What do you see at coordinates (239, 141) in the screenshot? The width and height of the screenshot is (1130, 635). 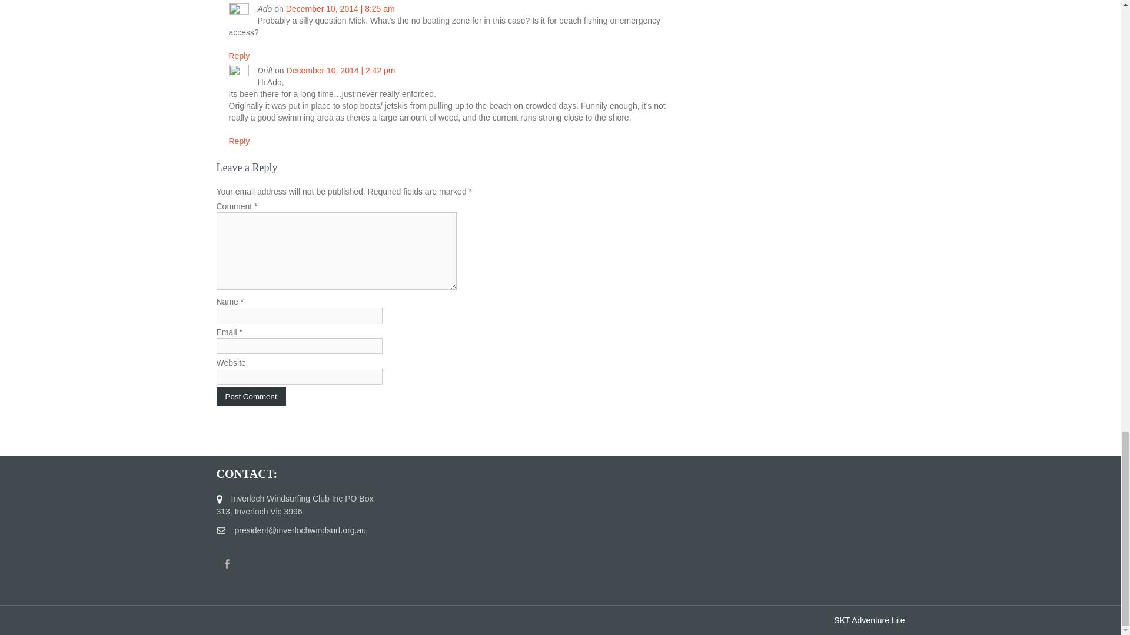 I see `Reply` at bounding box center [239, 141].